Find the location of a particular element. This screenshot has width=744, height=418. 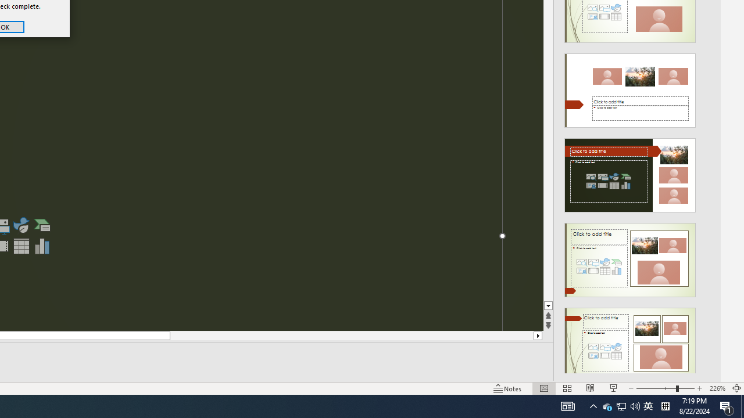

Insert Chart is located at coordinates (42, 246).